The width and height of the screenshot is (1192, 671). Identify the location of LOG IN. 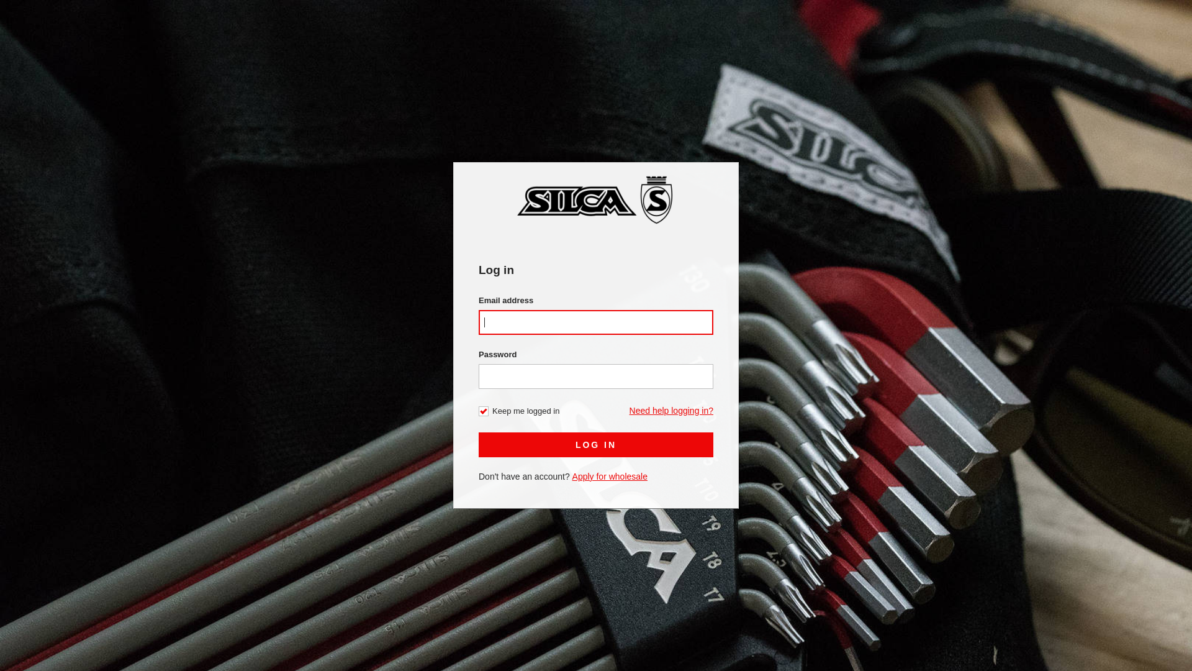
(596, 445).